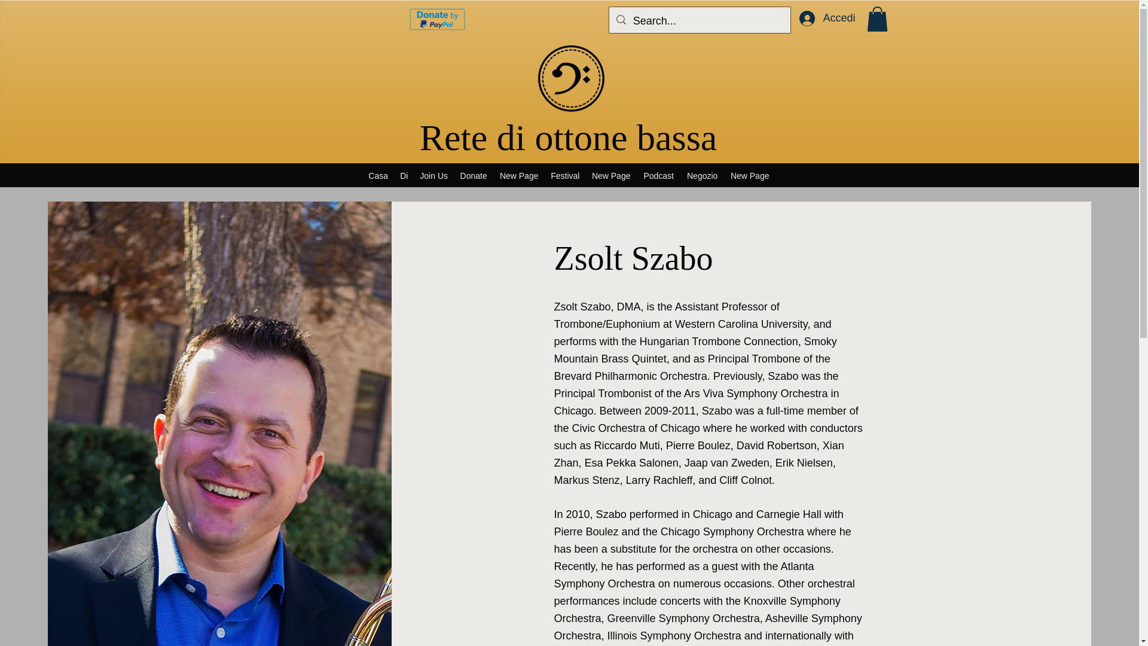 The image size is (1148, 646). Describe the element at coordinates (611, 175) in the screenshot. I see `New Page` at that location.